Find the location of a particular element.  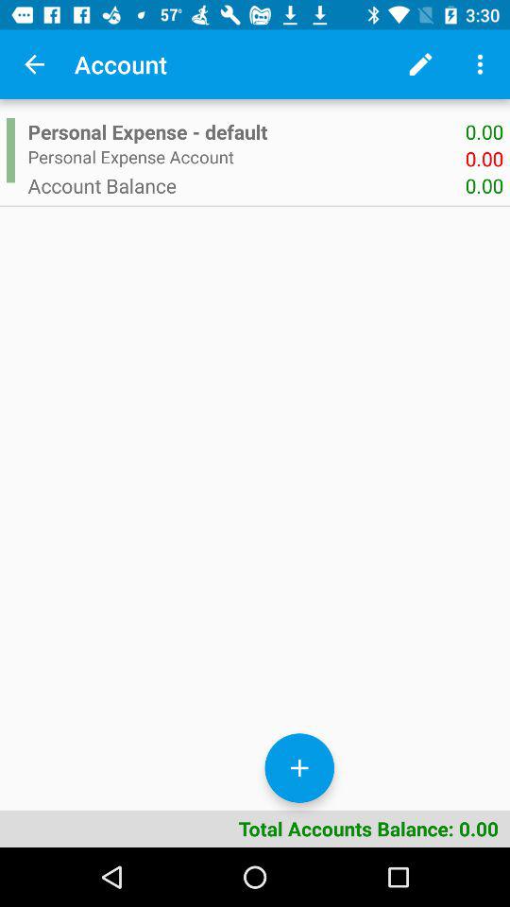

select the more options icon on the top left corner is located at coordinates (480, 64).